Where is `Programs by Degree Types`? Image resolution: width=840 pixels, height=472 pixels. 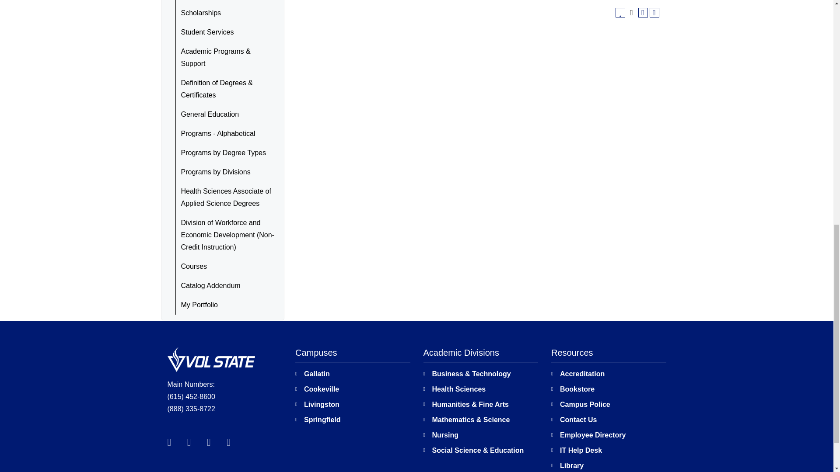 Programs by Degree Types is located at coordinates (224, 153).